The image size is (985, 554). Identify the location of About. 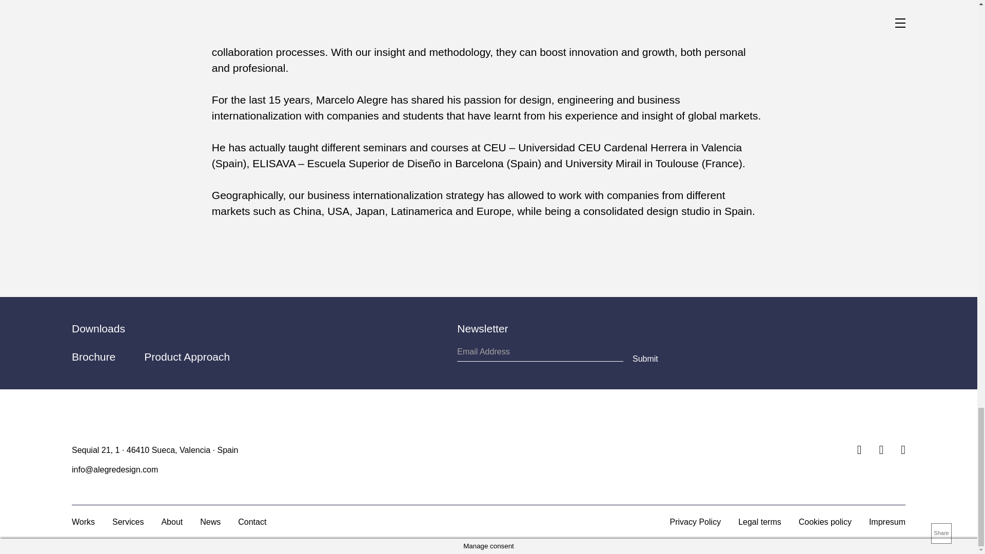
(171, 522).